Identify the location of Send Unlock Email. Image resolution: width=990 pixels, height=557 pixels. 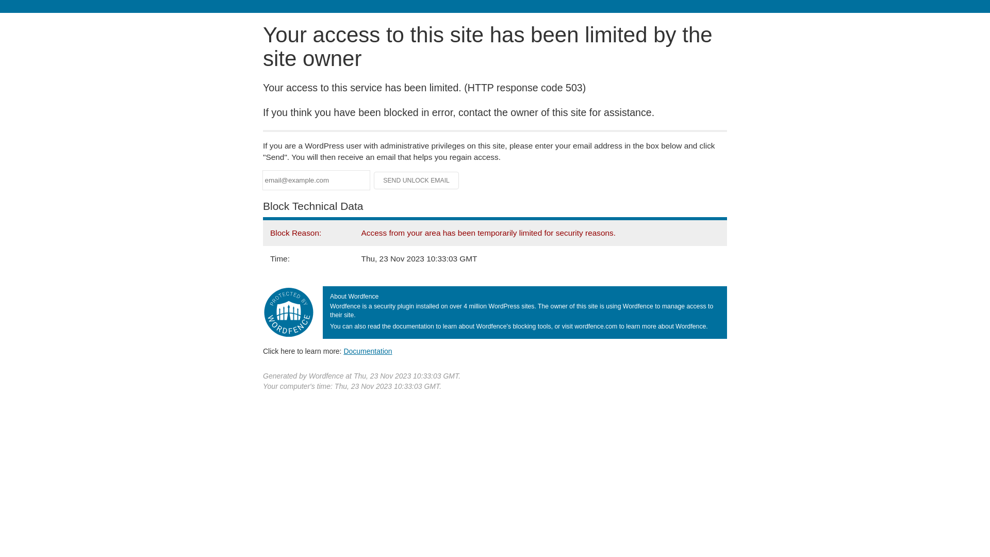
(417, 181).